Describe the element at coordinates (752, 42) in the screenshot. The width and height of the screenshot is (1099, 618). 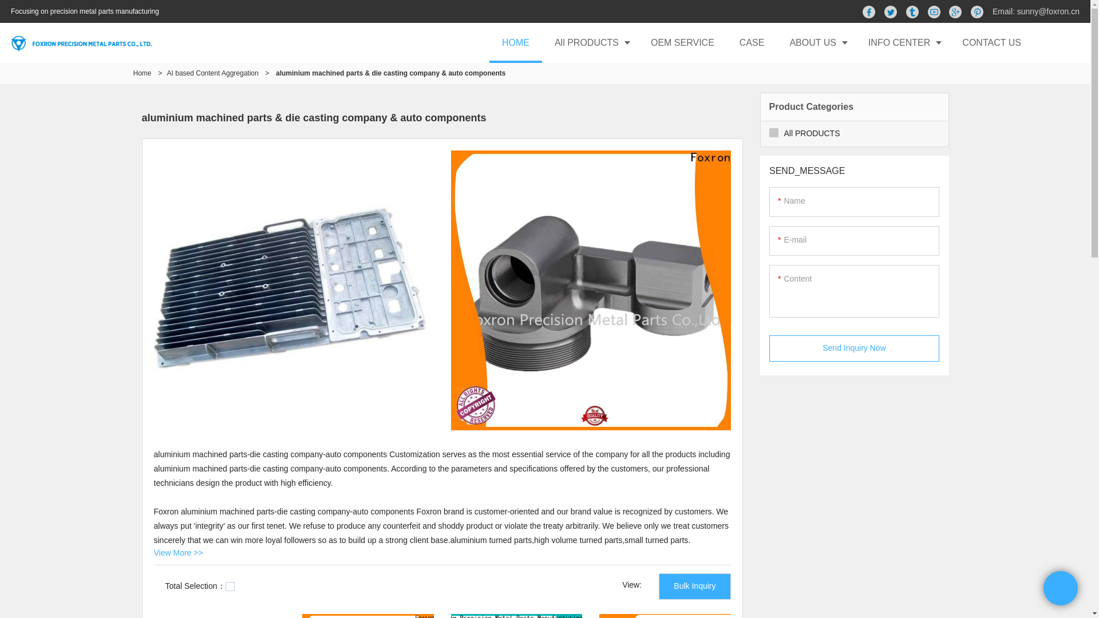
I see `CASE` at that location.